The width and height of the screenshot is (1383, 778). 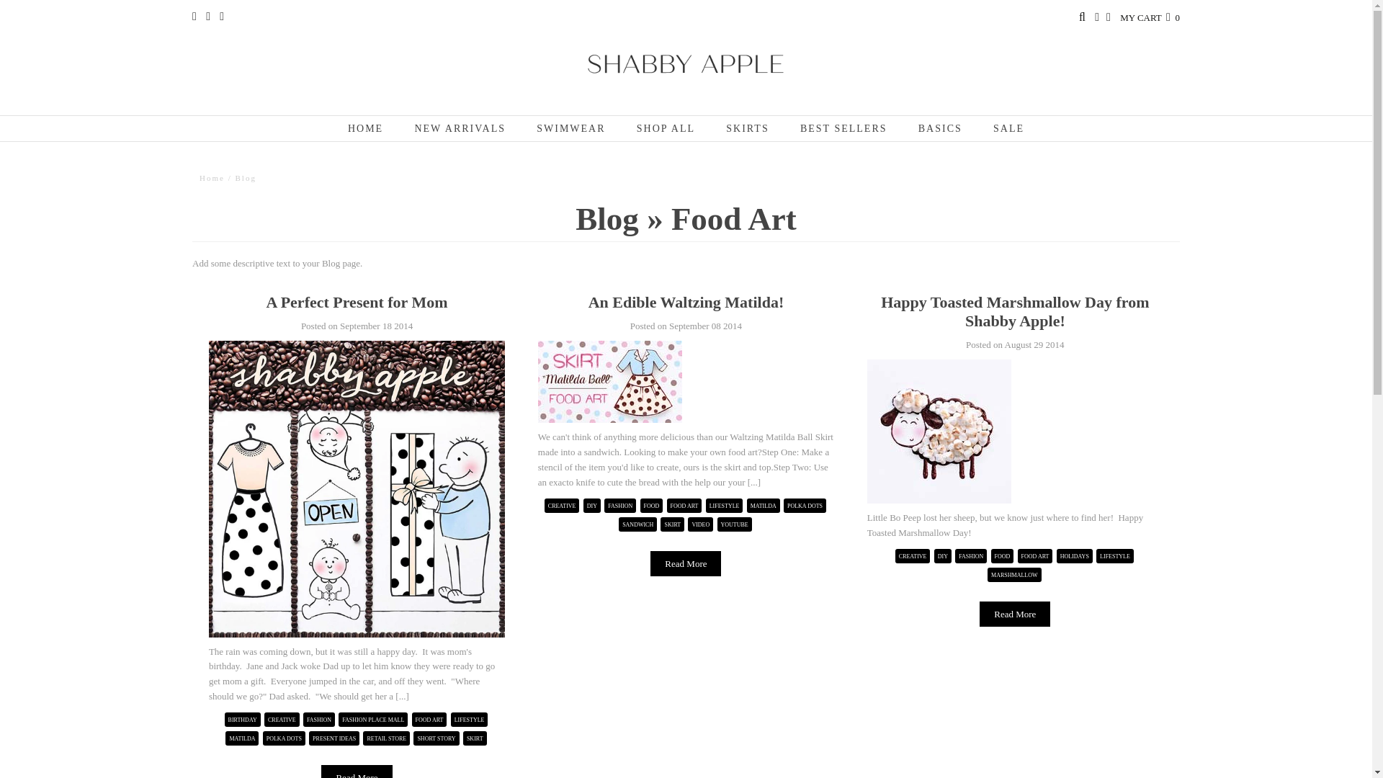 I want to click on Read More, so click(x=356, y=771).